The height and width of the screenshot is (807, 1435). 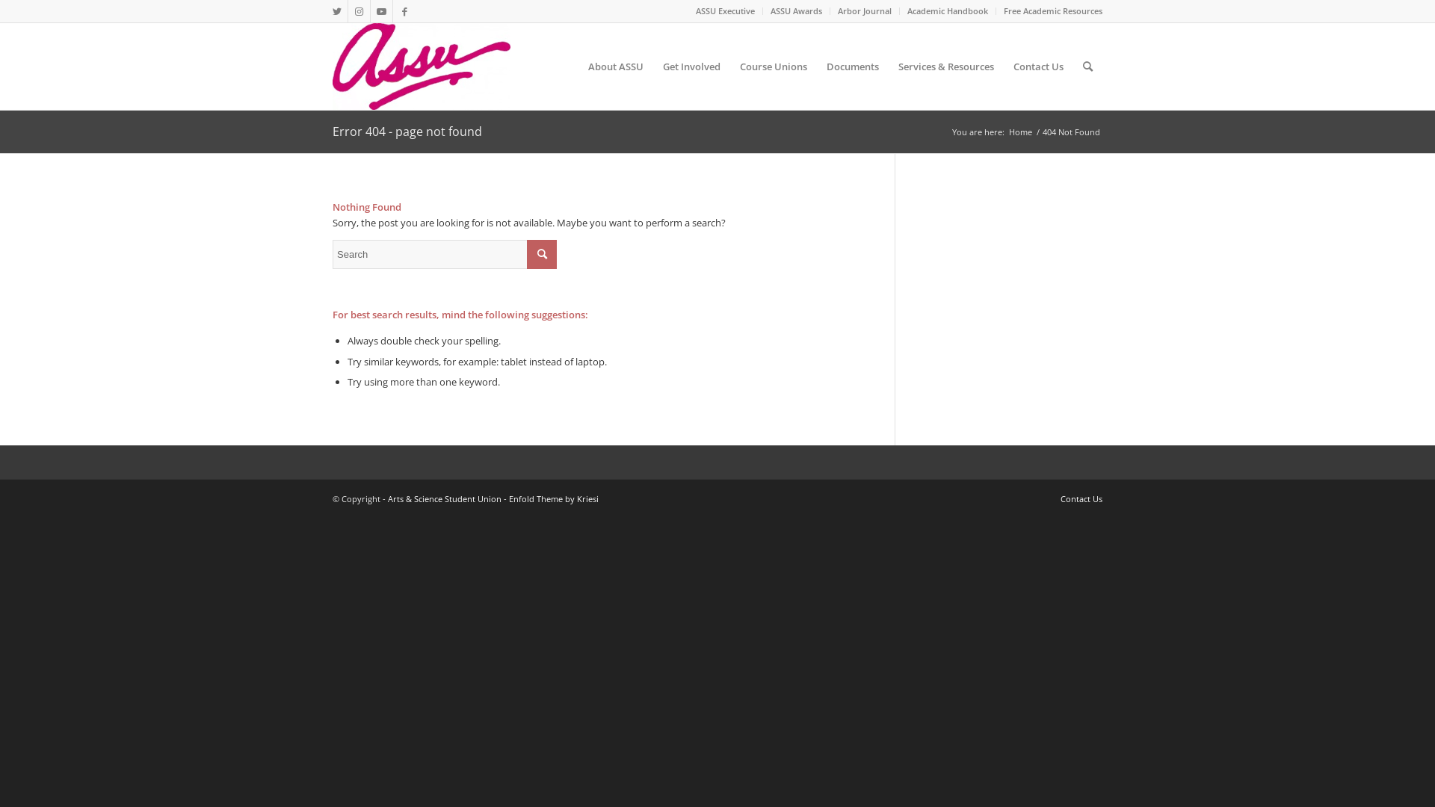 What do you see at coordinates (445, 499) in the screenshot?
I see `Arts & Science Student Union` at bounding box center [445, 499].